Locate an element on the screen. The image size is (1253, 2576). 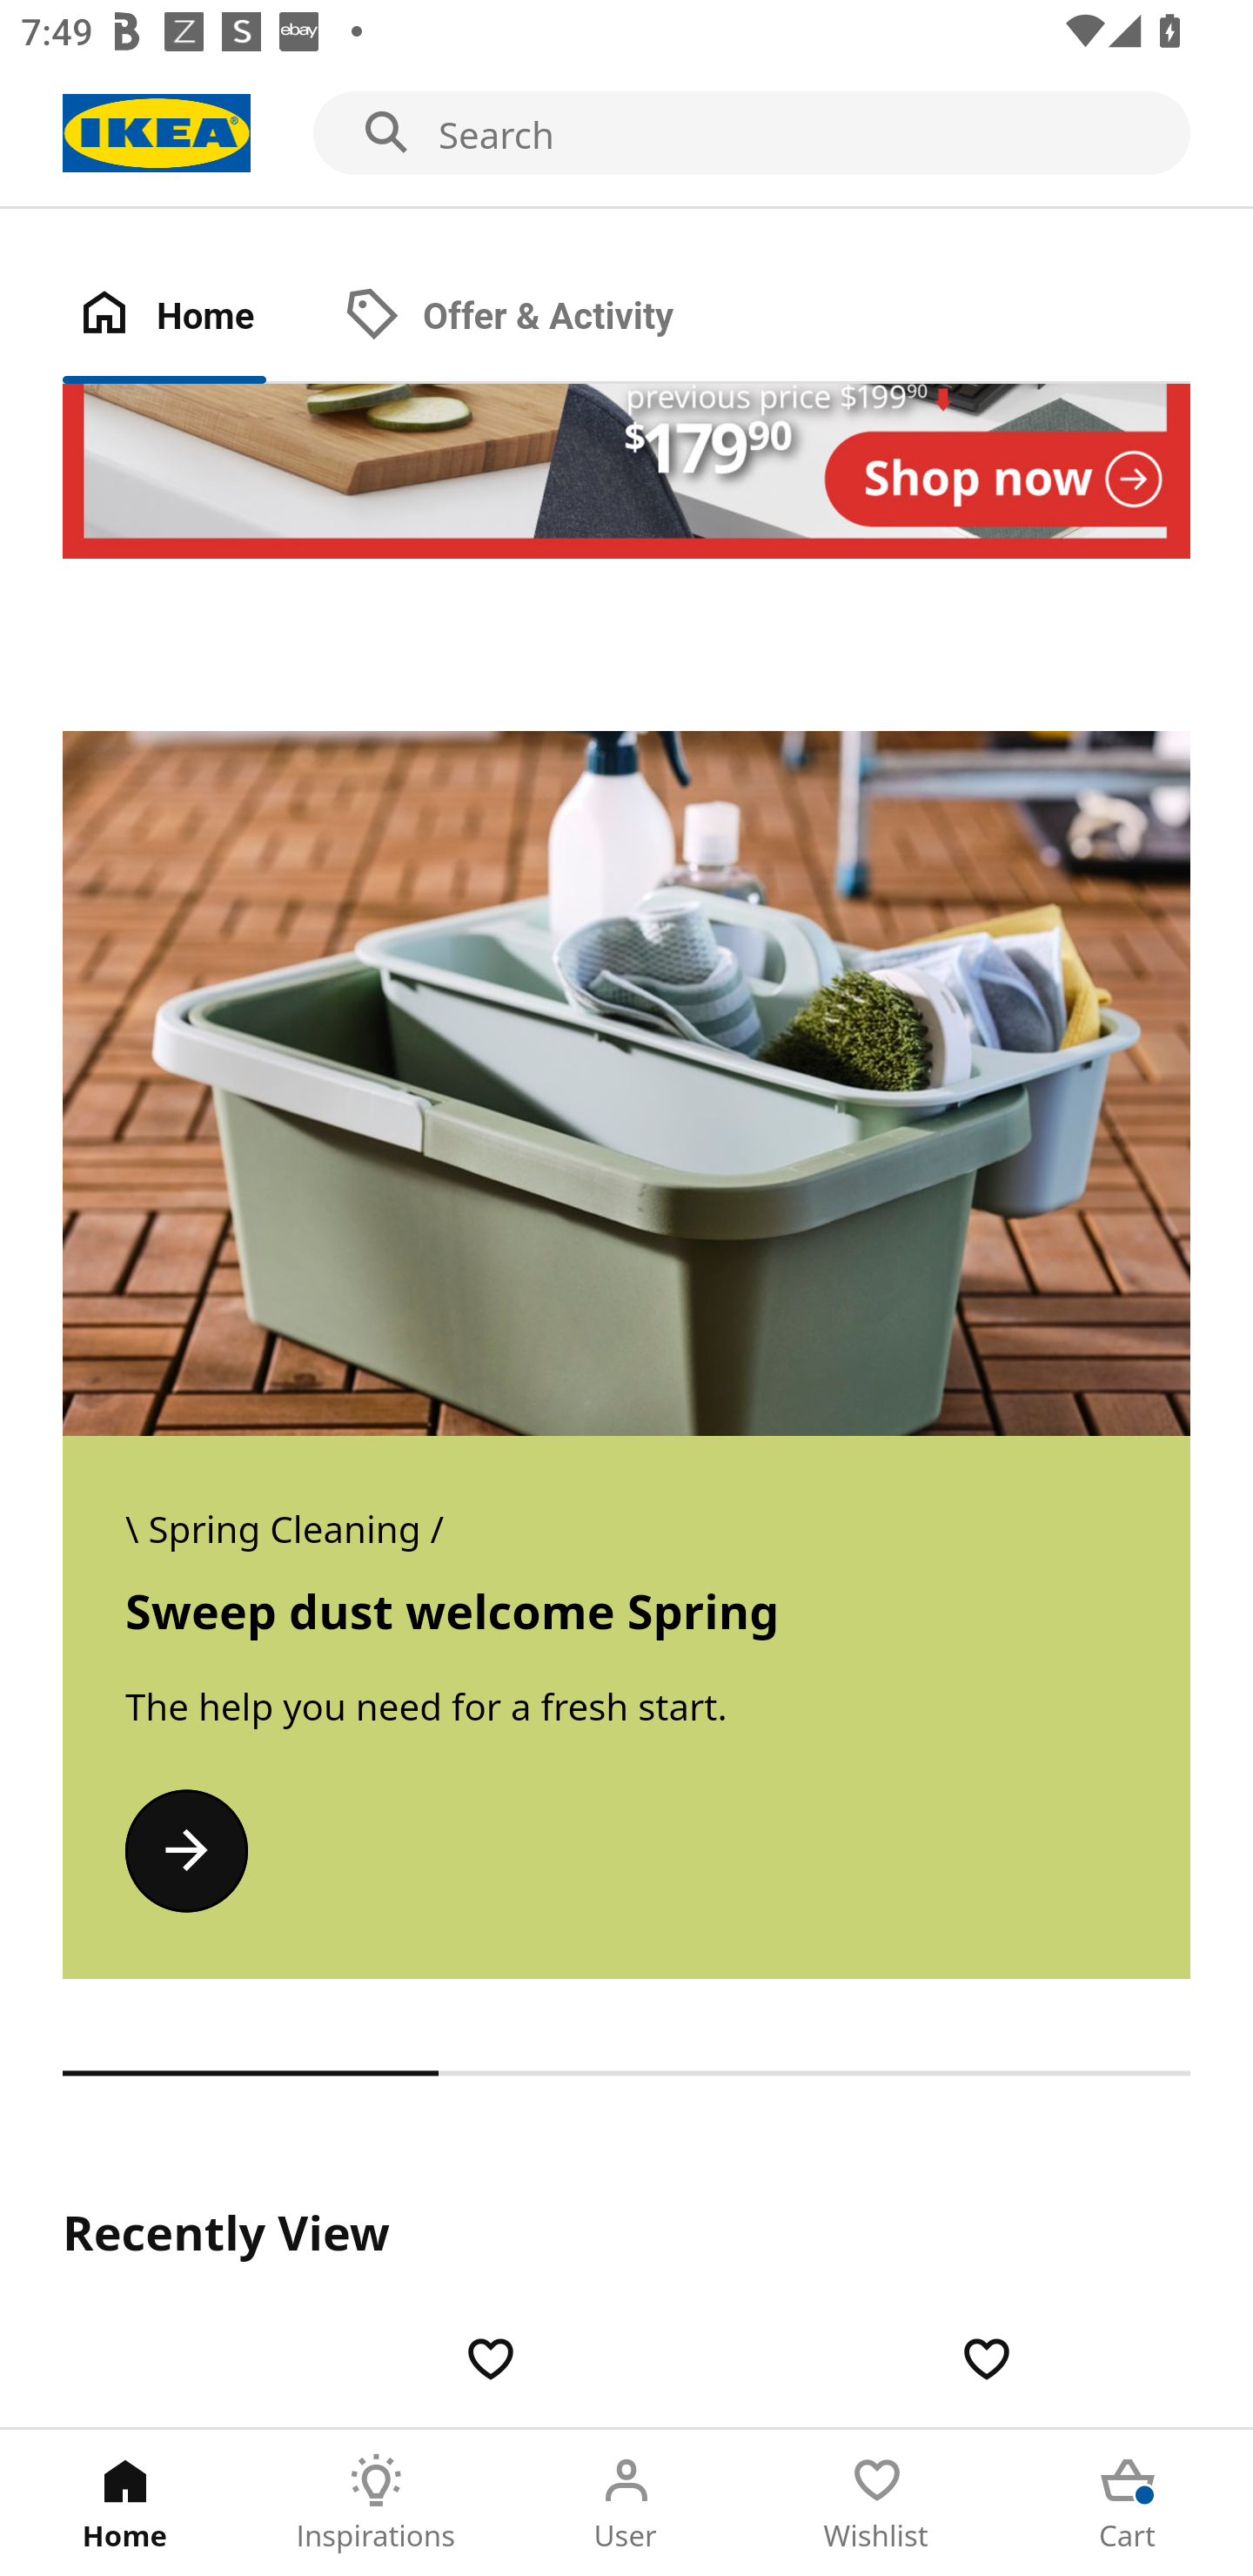
Search is located at coordinates (626, 134).